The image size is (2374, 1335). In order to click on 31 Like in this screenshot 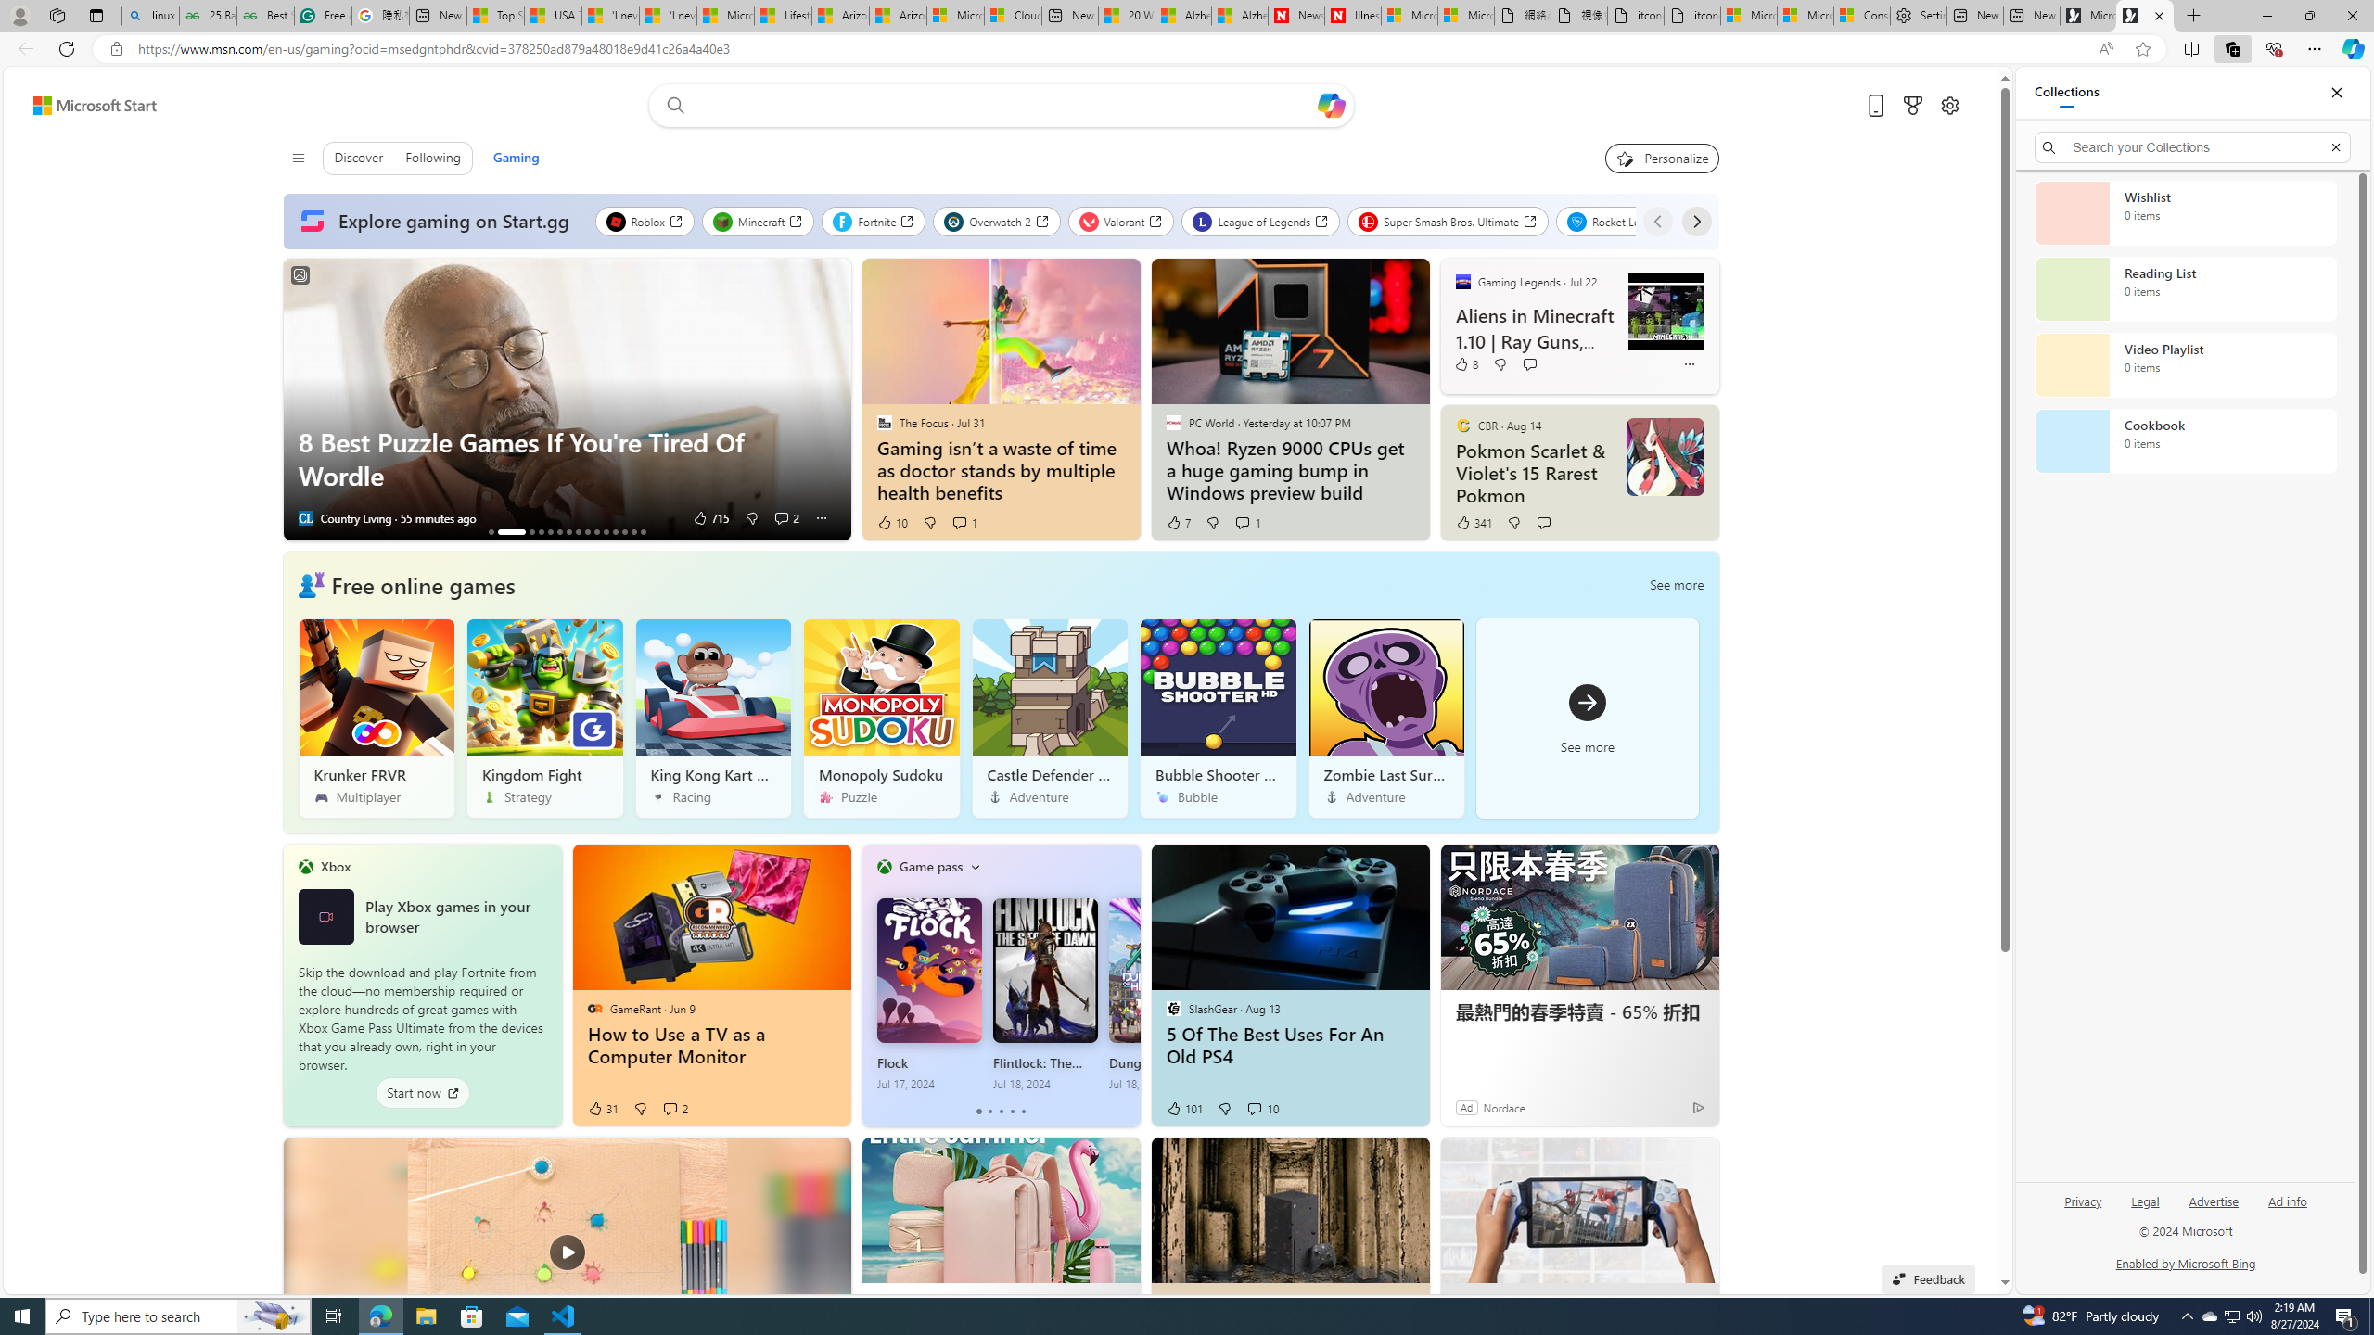, I will do `click(603, 1109)`.